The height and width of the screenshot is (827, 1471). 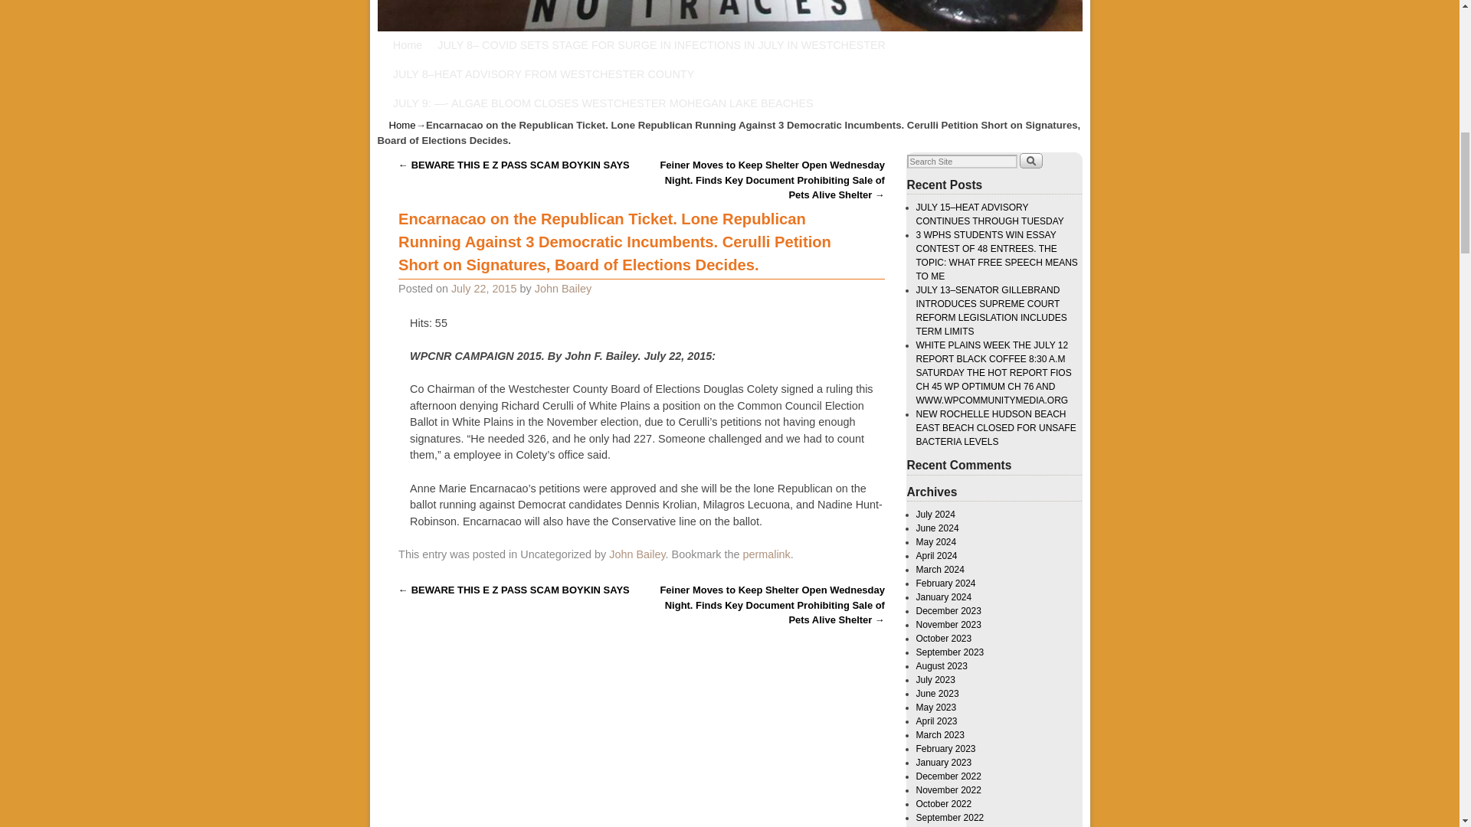 I want to click on February 2024, so click(x=946, y=583).